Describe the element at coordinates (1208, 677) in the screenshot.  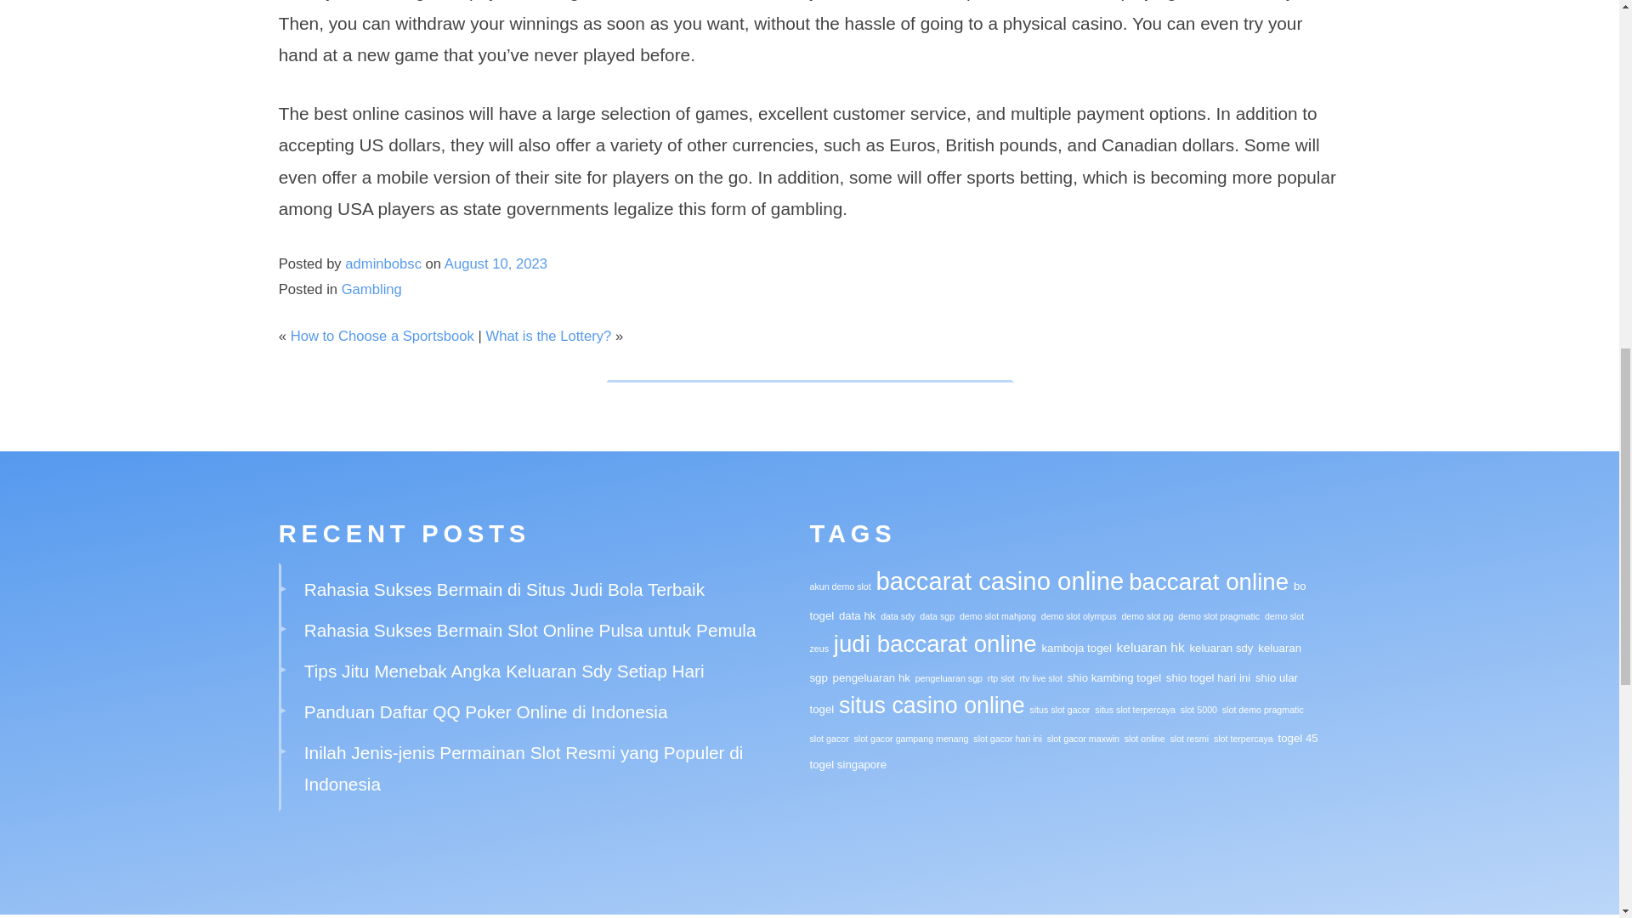
I see `shio togel hari ini` at that location.